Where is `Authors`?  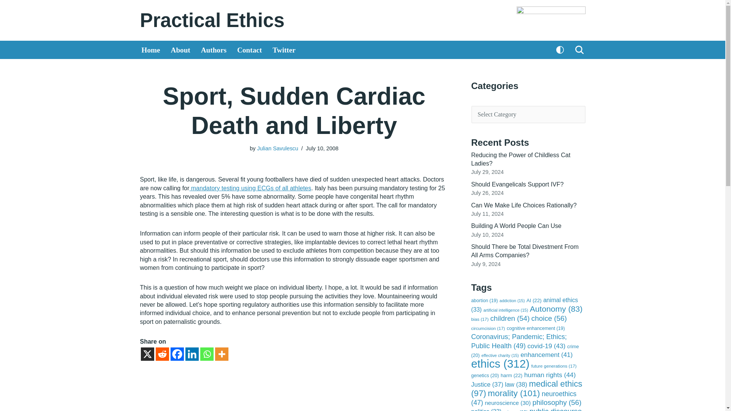
Authors is located at coordinates (214, 50).